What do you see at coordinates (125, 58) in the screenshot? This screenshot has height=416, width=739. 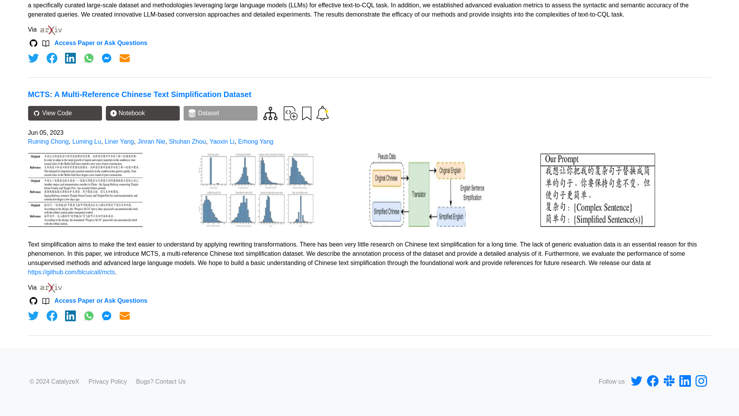 I see `Share via Email` at bounding box center [125, 58].